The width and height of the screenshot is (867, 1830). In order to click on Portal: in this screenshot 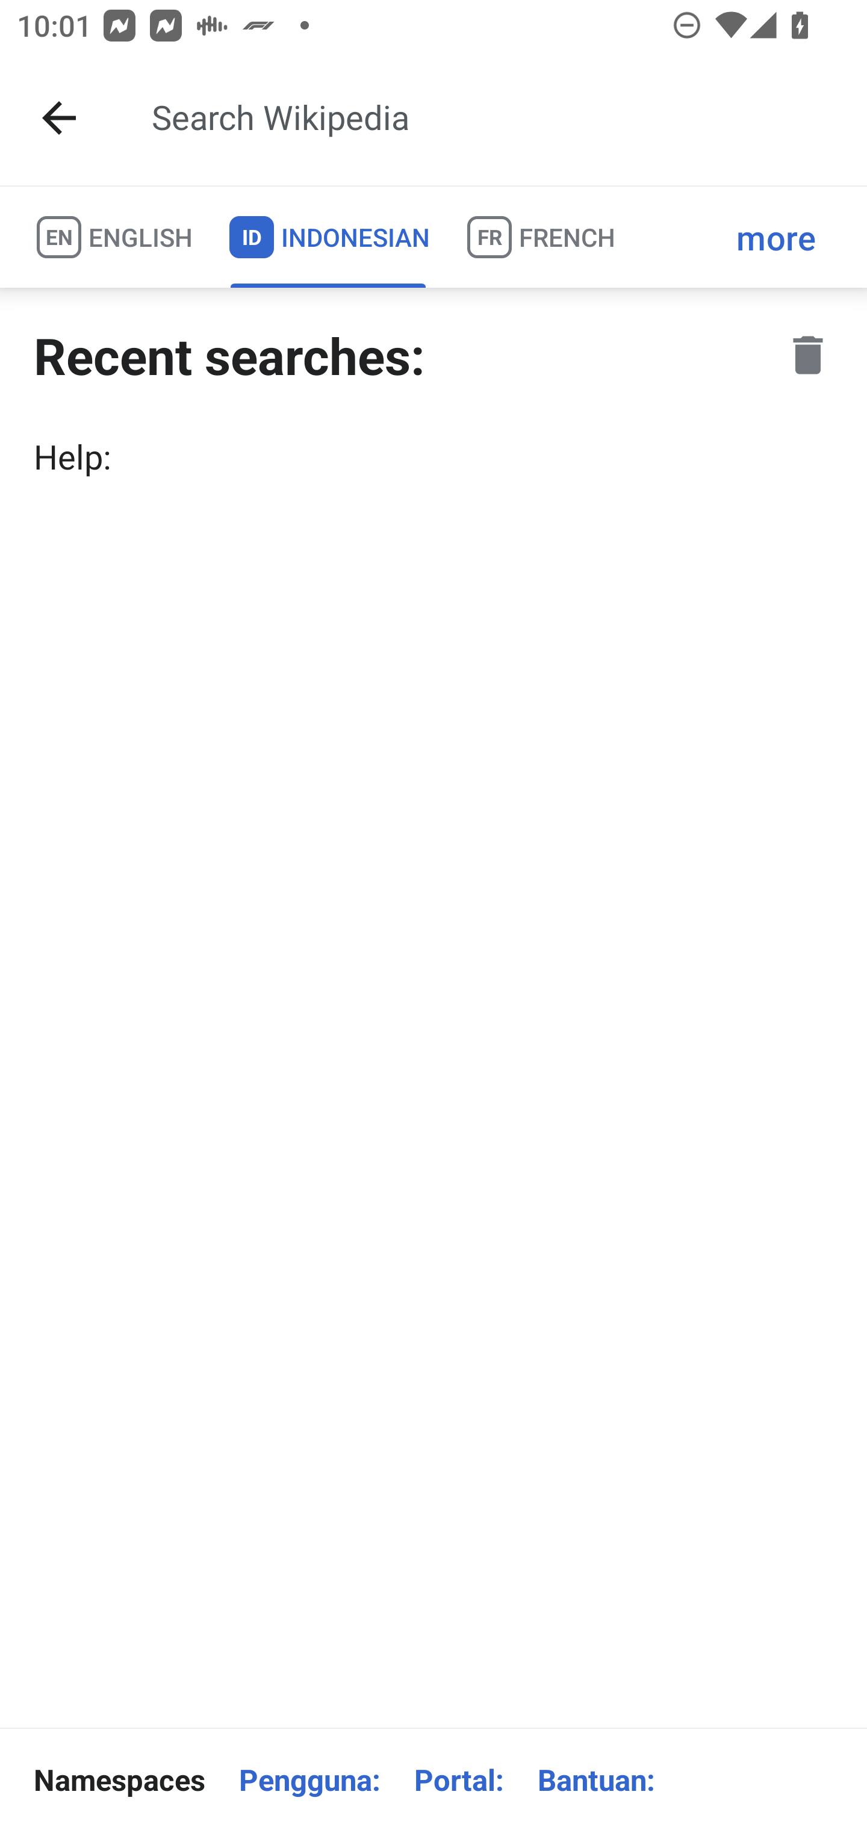, I will do `click(459, 1779)`.